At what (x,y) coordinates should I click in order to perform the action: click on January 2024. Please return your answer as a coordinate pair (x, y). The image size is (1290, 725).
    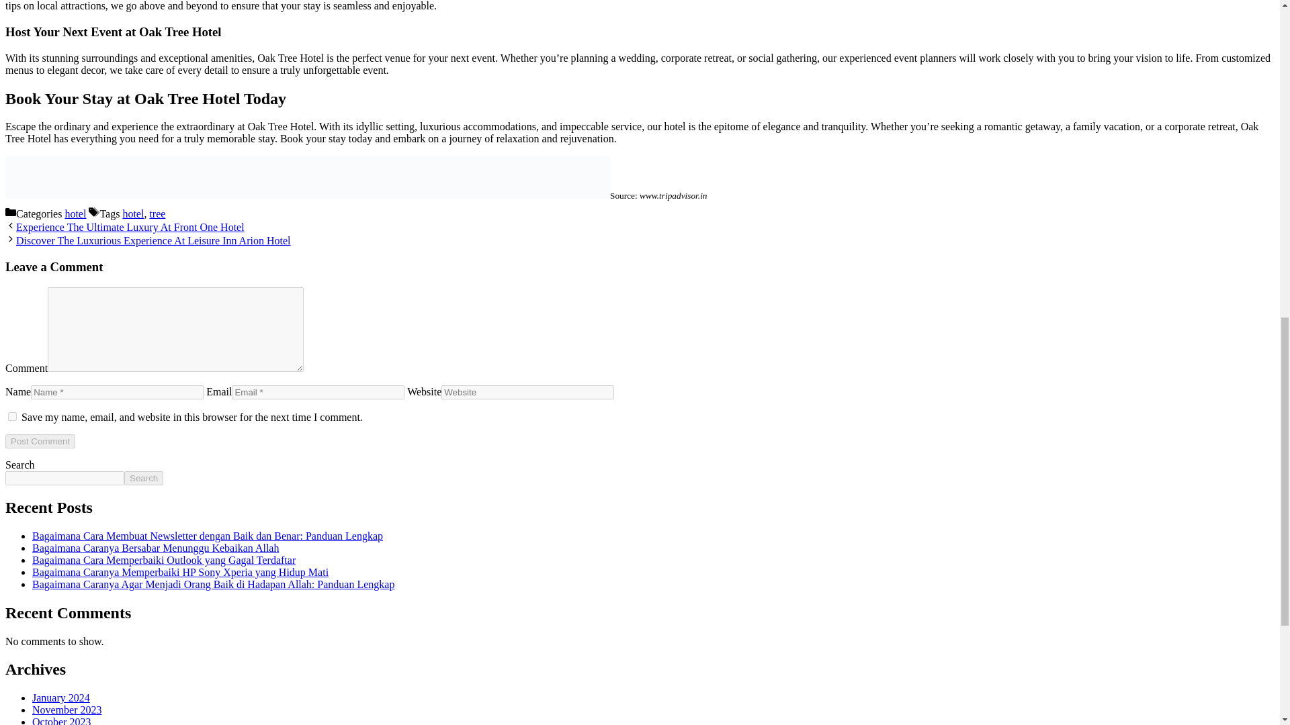
    Looking at the image, I should click on (61, 697).